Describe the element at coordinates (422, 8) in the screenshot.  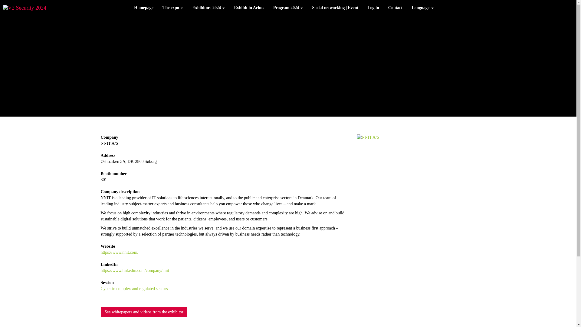
I see `Language` at that location.